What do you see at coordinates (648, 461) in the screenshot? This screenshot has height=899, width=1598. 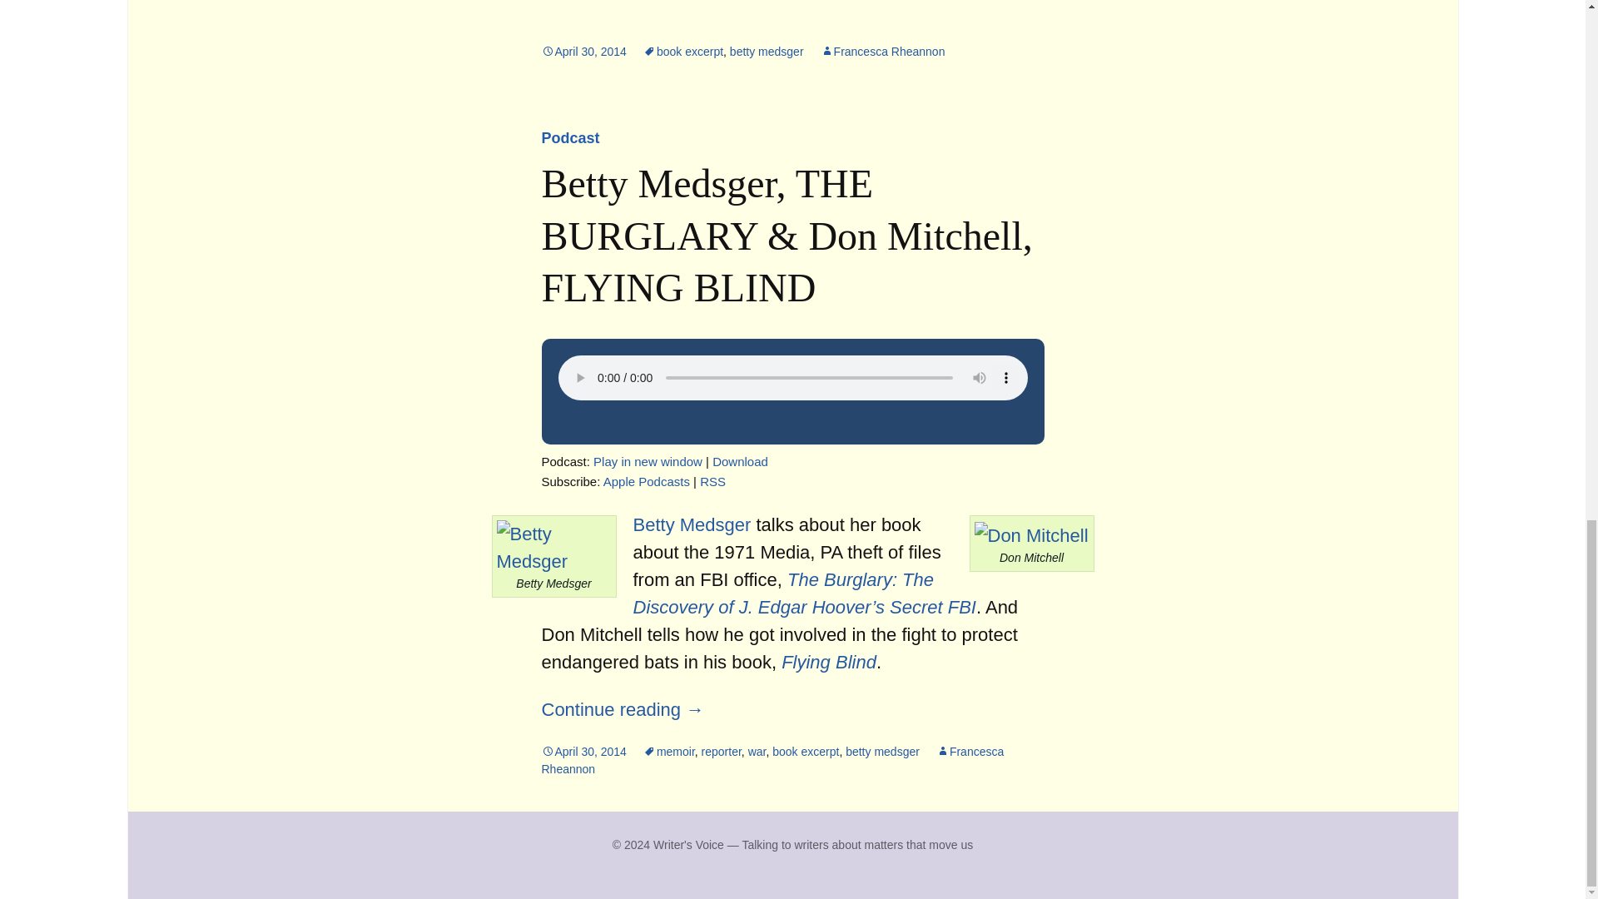 I see `Play in new window` at bounding box center [648, 461].